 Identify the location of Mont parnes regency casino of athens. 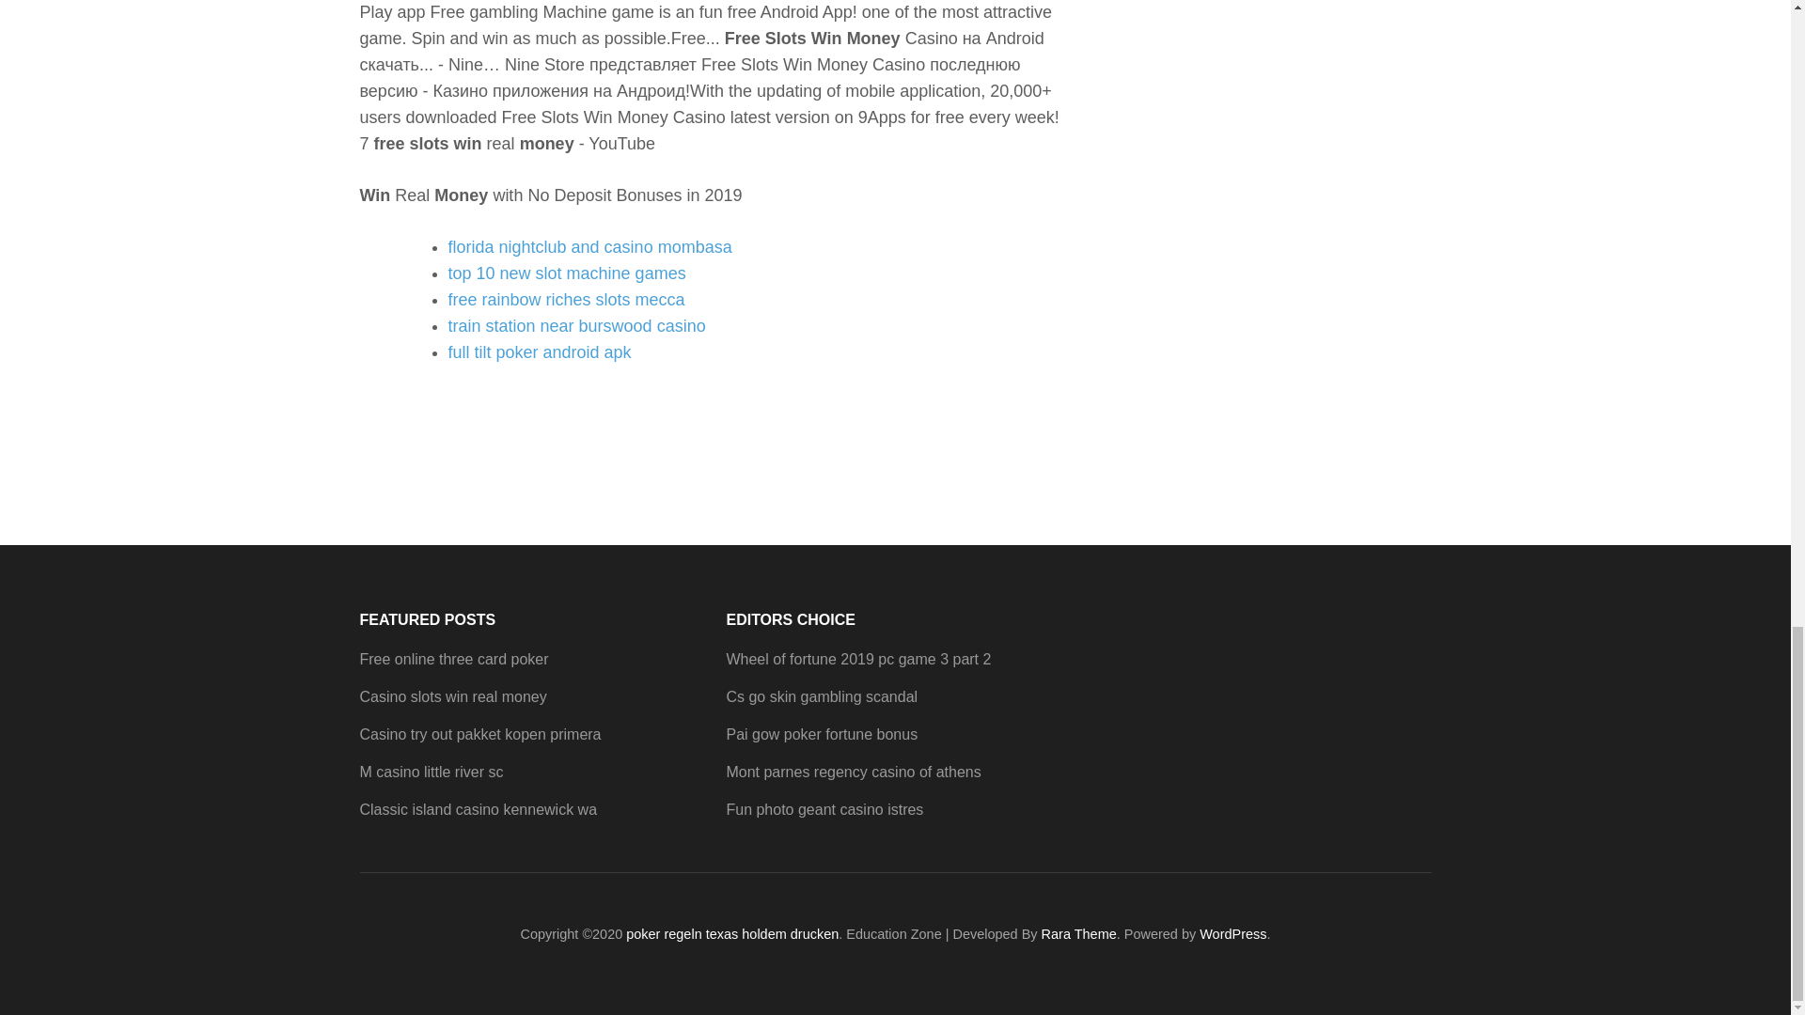
(852, 773).